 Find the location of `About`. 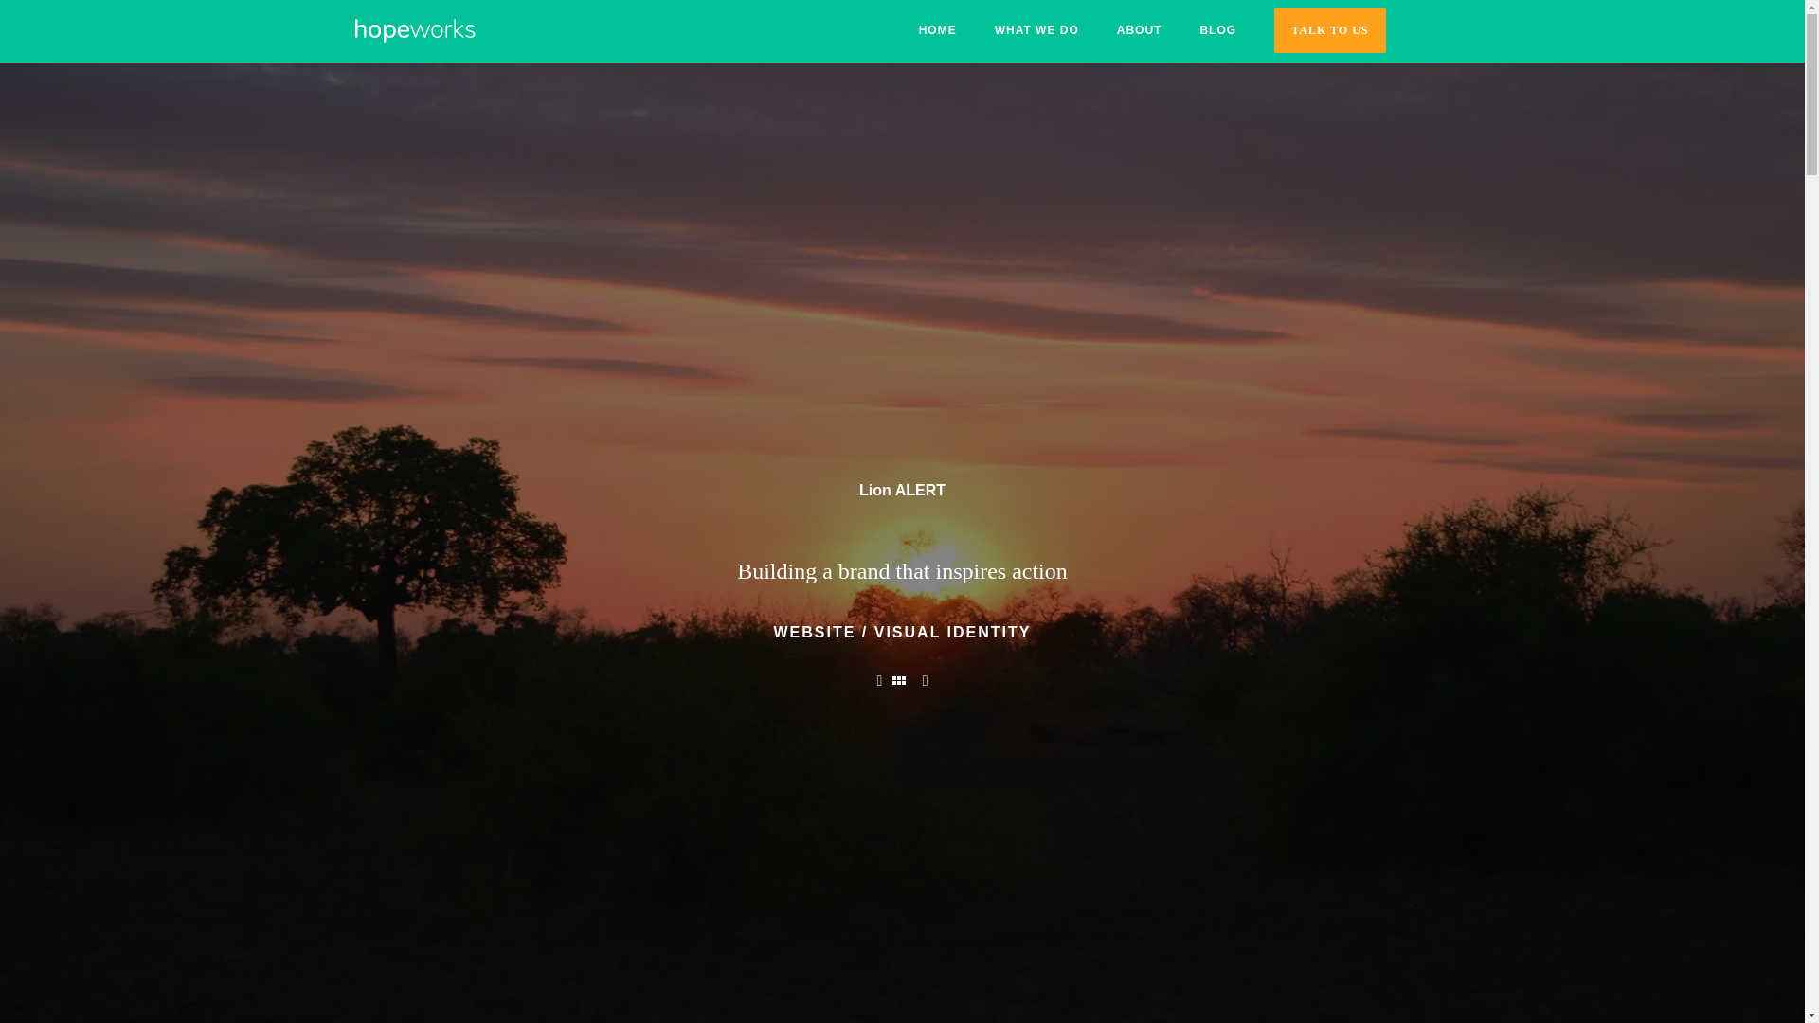

About is located at coordinates (1139, 29).